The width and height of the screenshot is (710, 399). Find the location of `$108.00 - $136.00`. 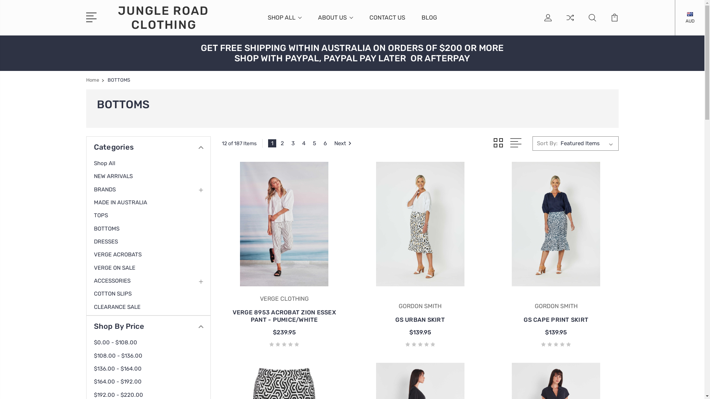

$108.00 - $136.00 is located at coordinates (123, 356).